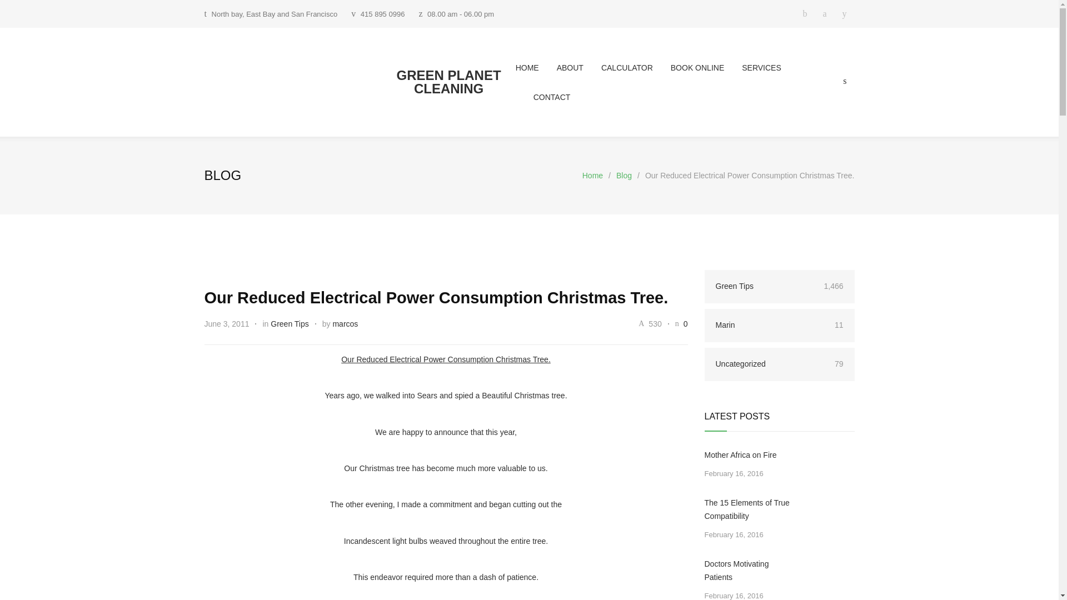 Image resolution: width=1067 pixels, height=600 pixels. What do you see at coordinates (752, 67) in the screenshot?
I see `SERVICES` at bounding box center [752, 67].